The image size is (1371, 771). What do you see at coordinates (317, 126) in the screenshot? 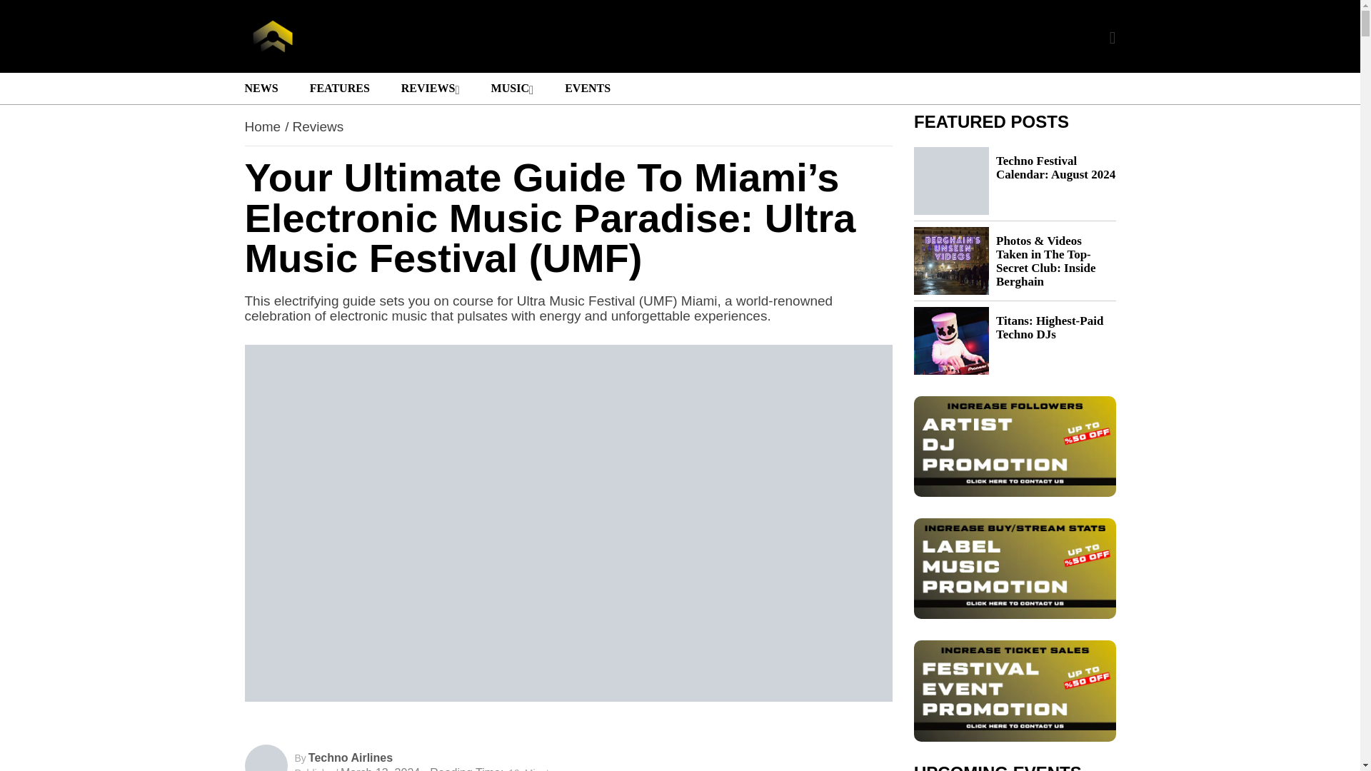
I see `Reviews` at bounding box center [317, 126].